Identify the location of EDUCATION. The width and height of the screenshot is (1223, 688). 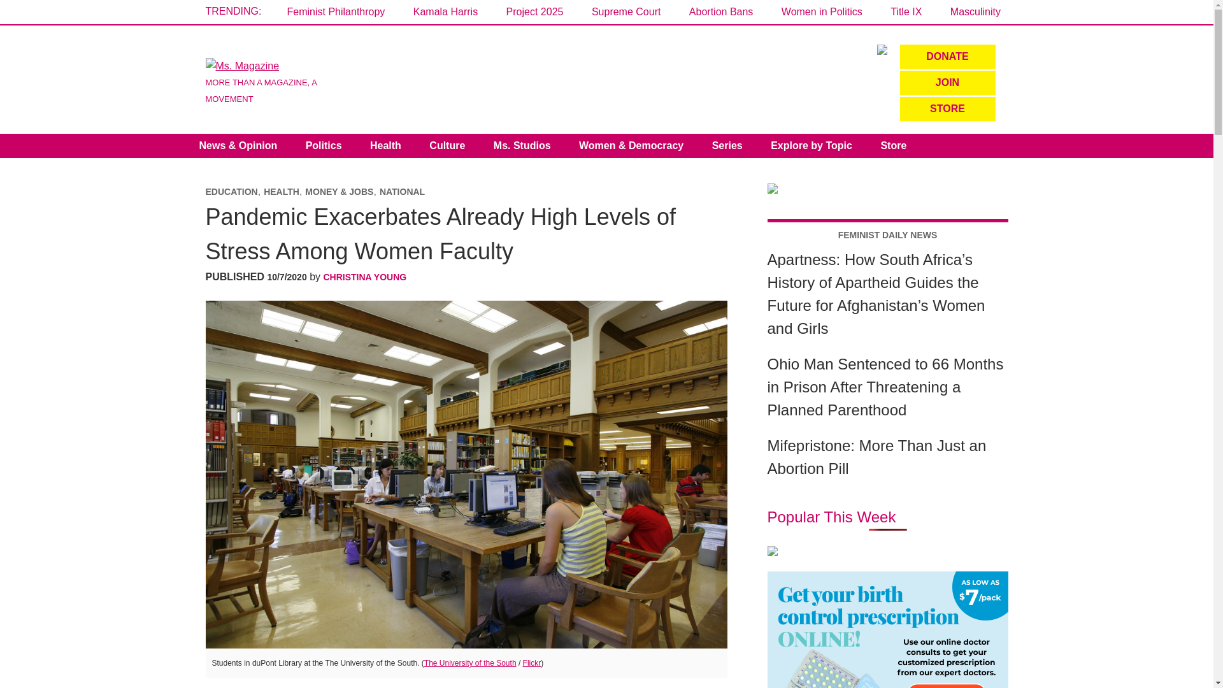
(231, 191).